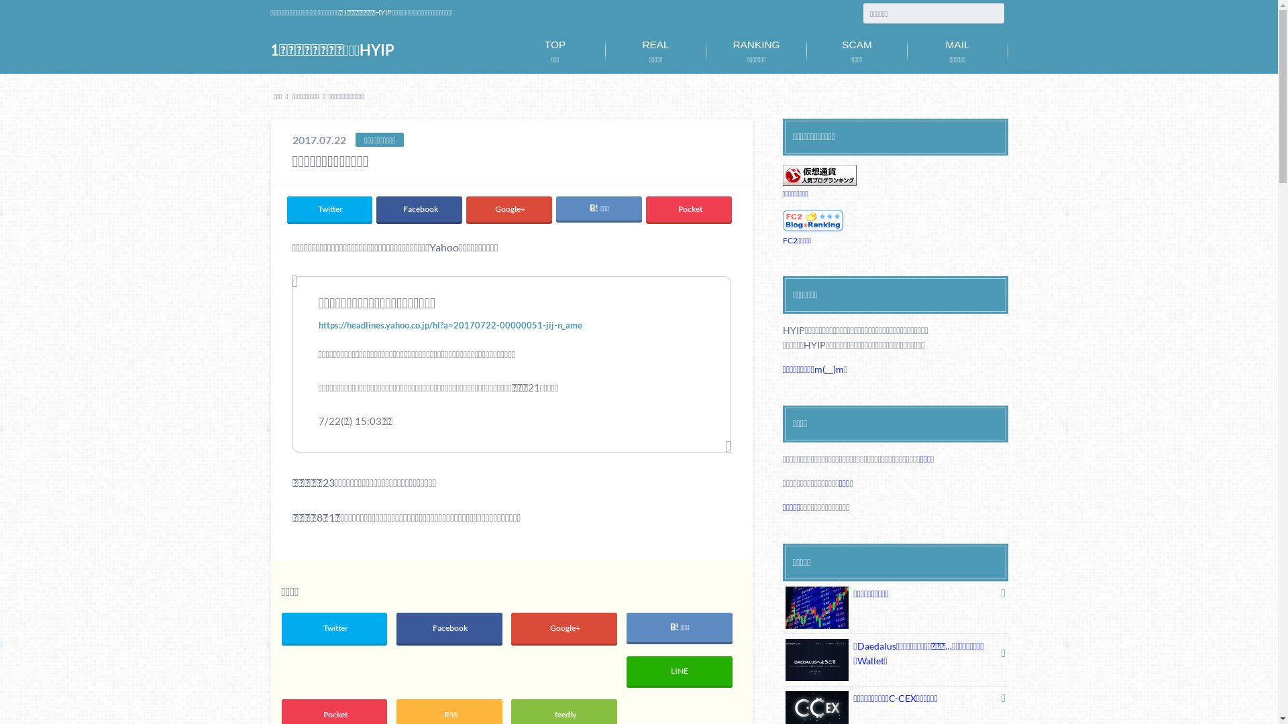 The width and height of the screenshot is (1288, 724). I want to click on Pocket, so click(688, 209).